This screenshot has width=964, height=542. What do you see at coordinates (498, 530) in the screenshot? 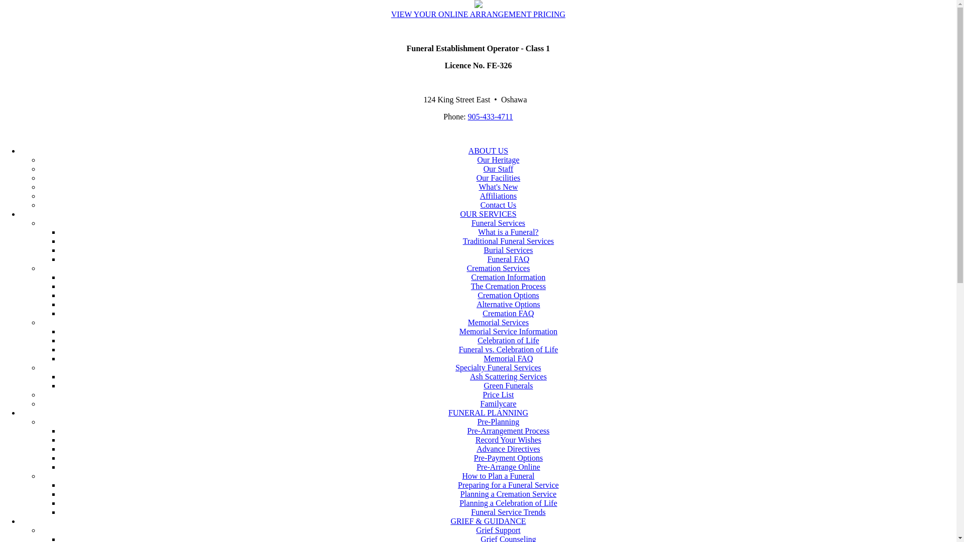
I see `Grief Support` at bounding box center [498, 530].